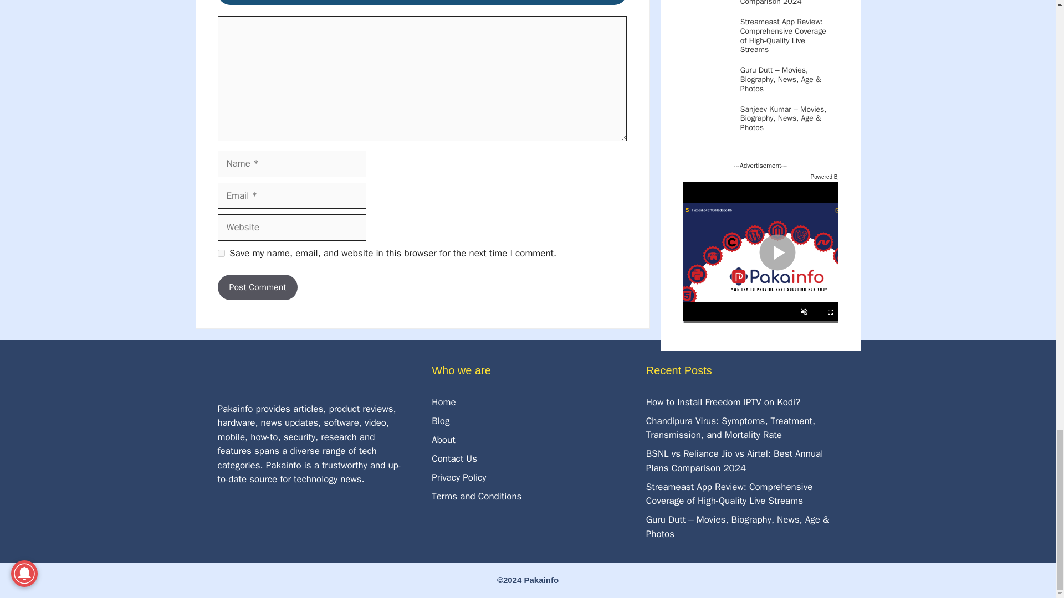  Describe the element at coordinates (257, 287) in the screenshot. I see `Post Comment` at that location.